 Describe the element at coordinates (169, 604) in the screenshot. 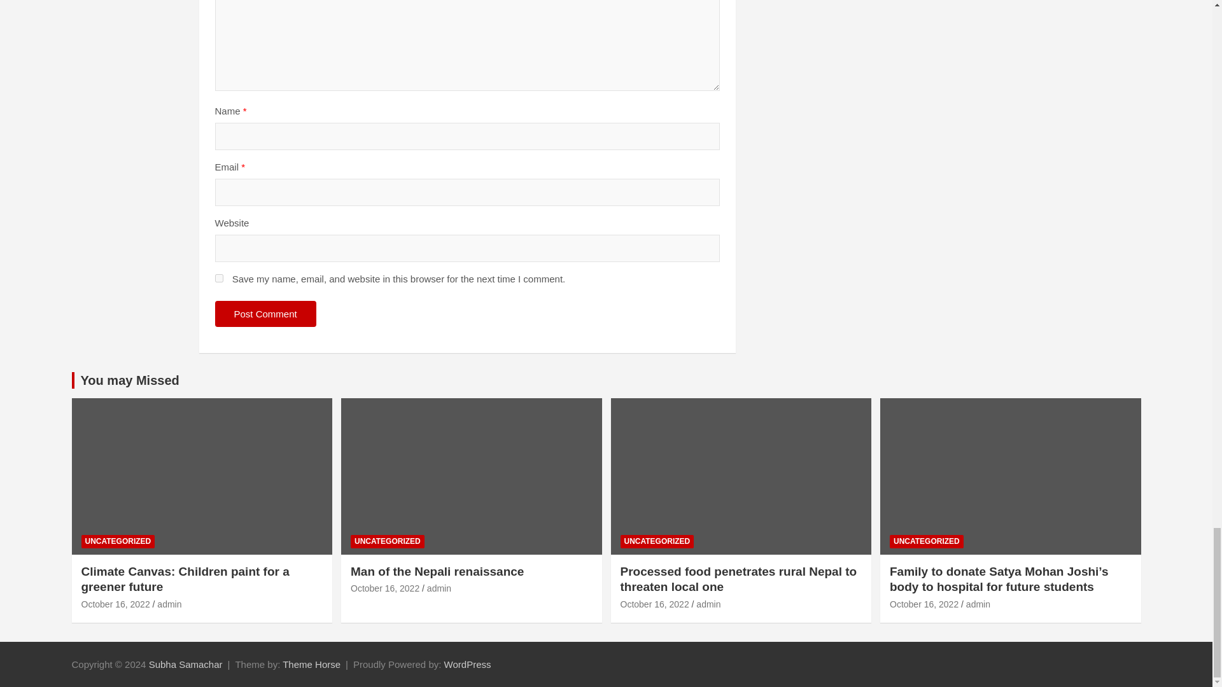

I see `admin` at that location.